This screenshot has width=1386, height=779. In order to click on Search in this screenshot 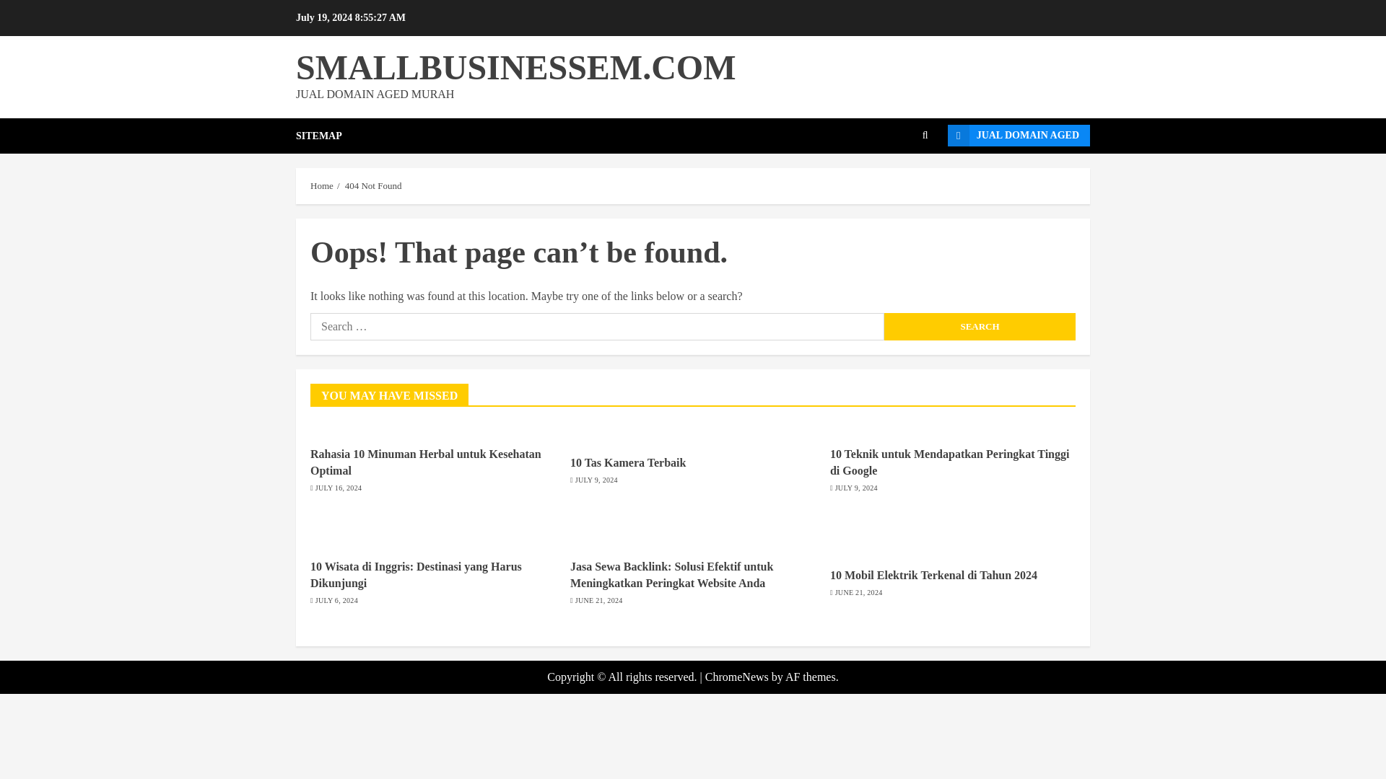, I will do `click(925, 136)`.